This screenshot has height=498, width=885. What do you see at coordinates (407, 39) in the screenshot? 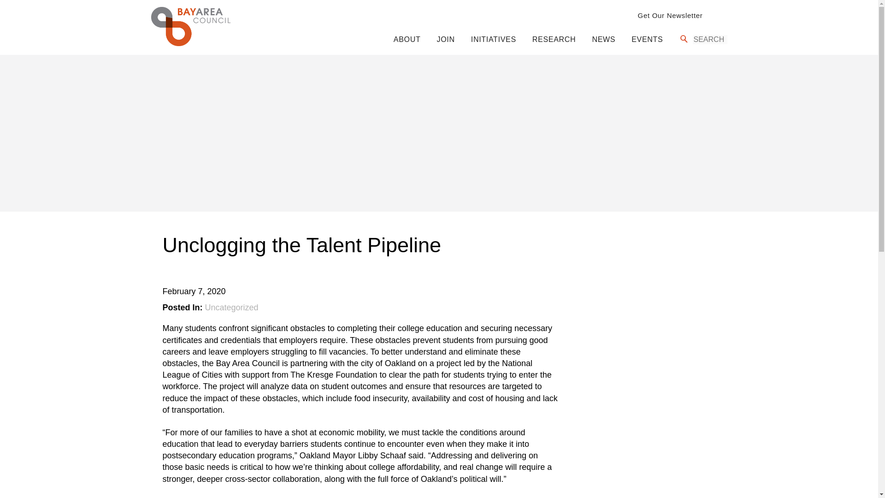
I see `ABOUT` at bounding box center [407, 39].